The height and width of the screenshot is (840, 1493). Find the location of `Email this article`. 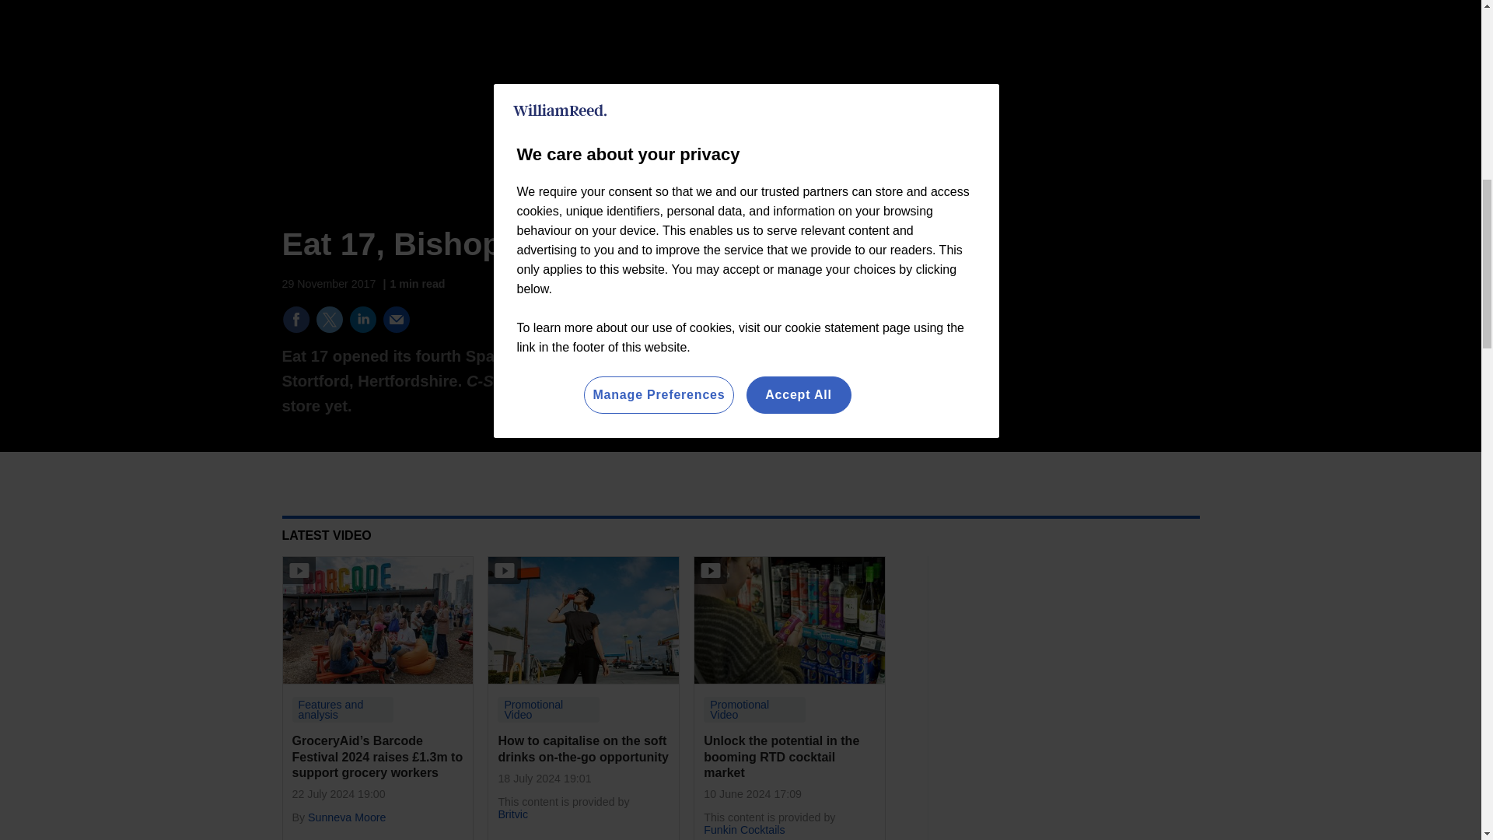

Email this article is located at coordinates (397, 319).